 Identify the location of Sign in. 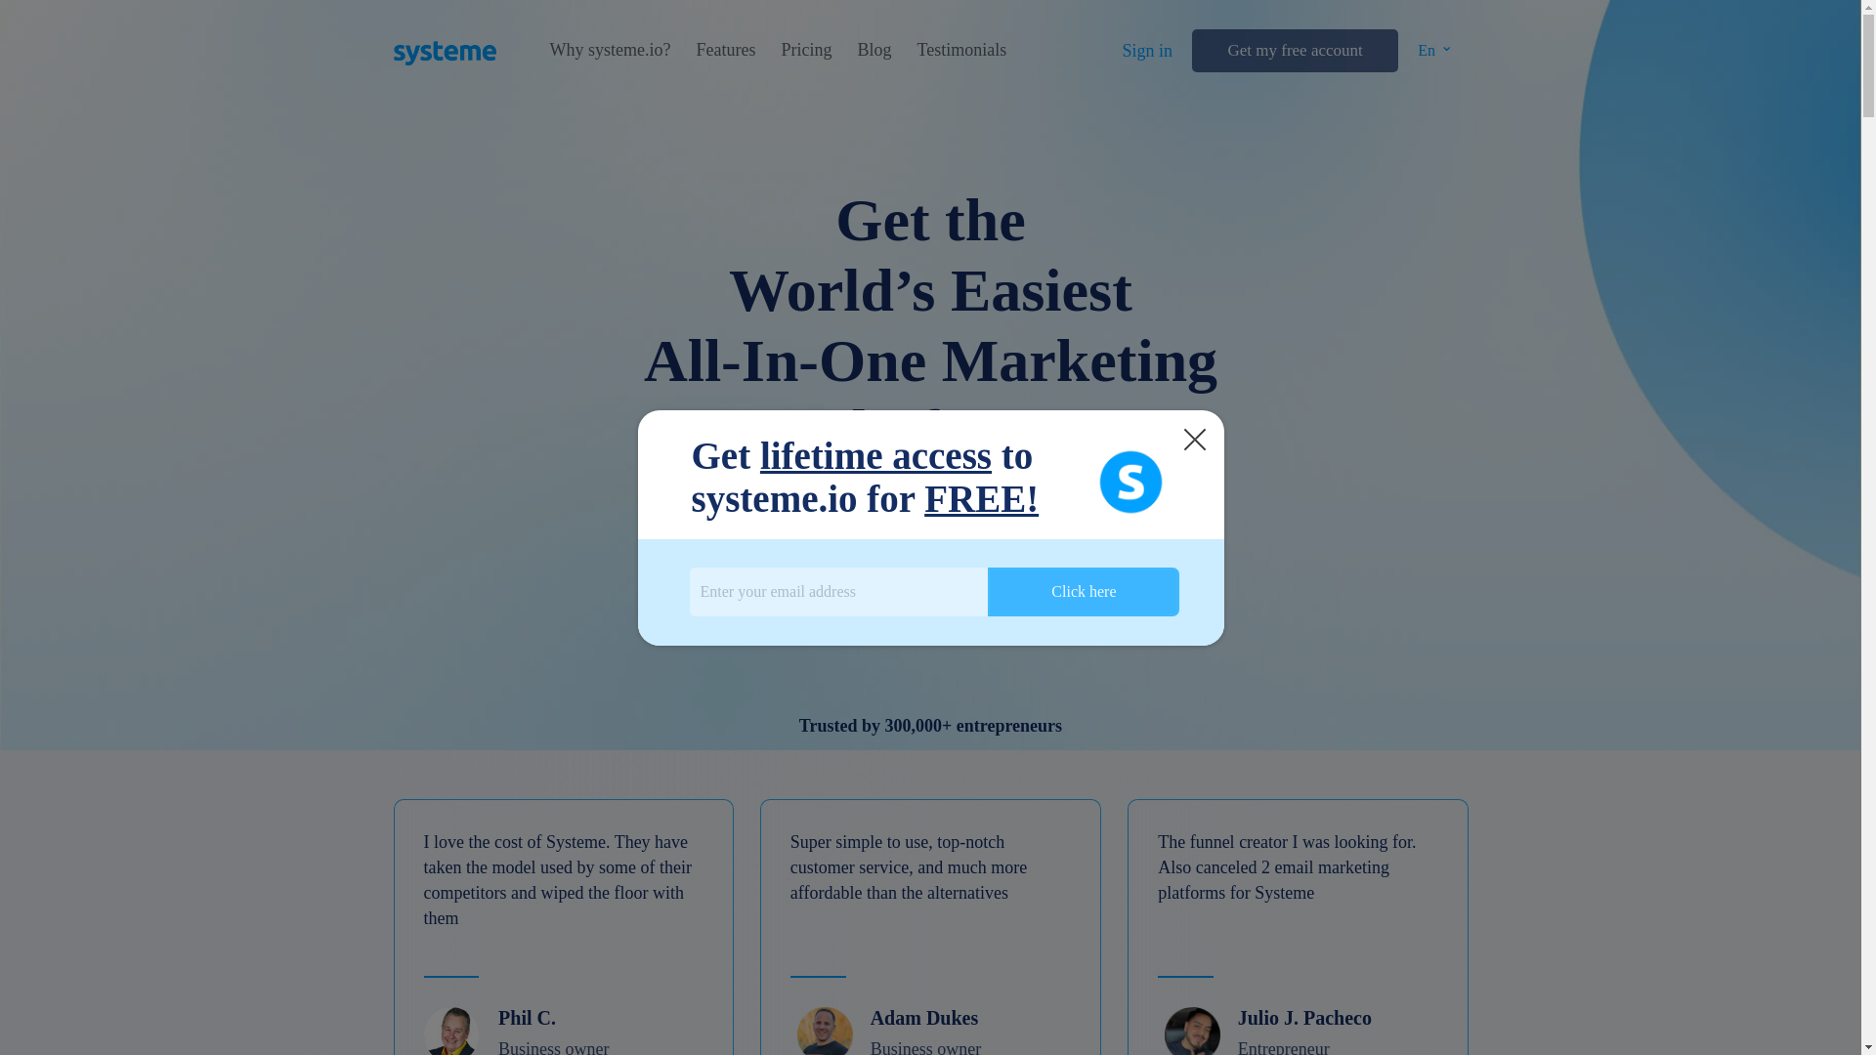
(1147, 51).